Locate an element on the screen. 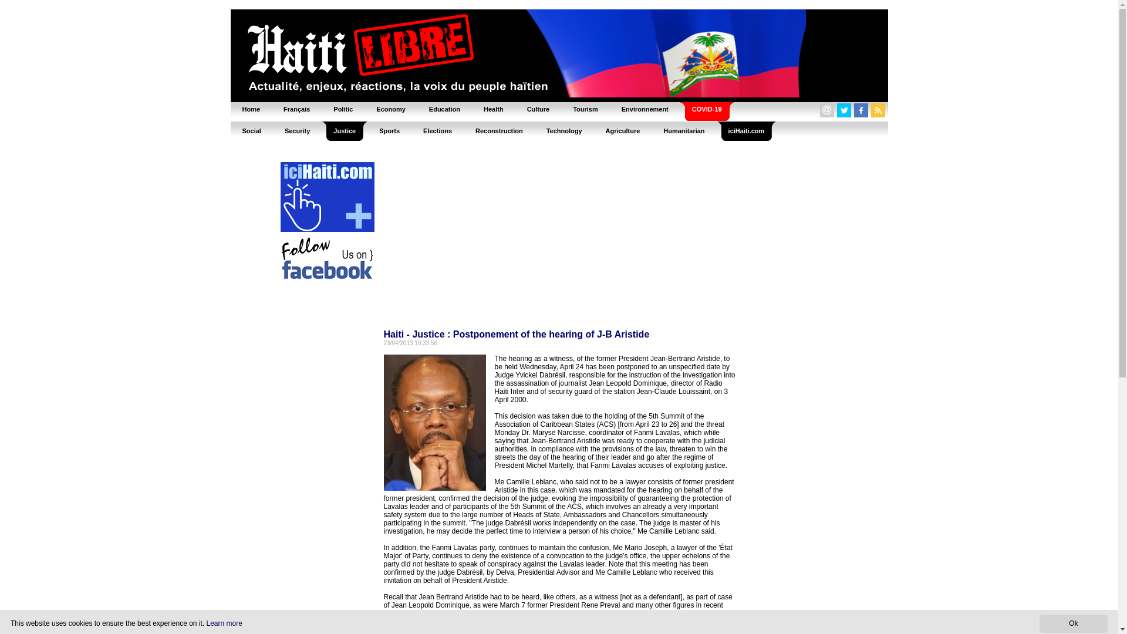  Environnement is located at coordinates (645, 109).